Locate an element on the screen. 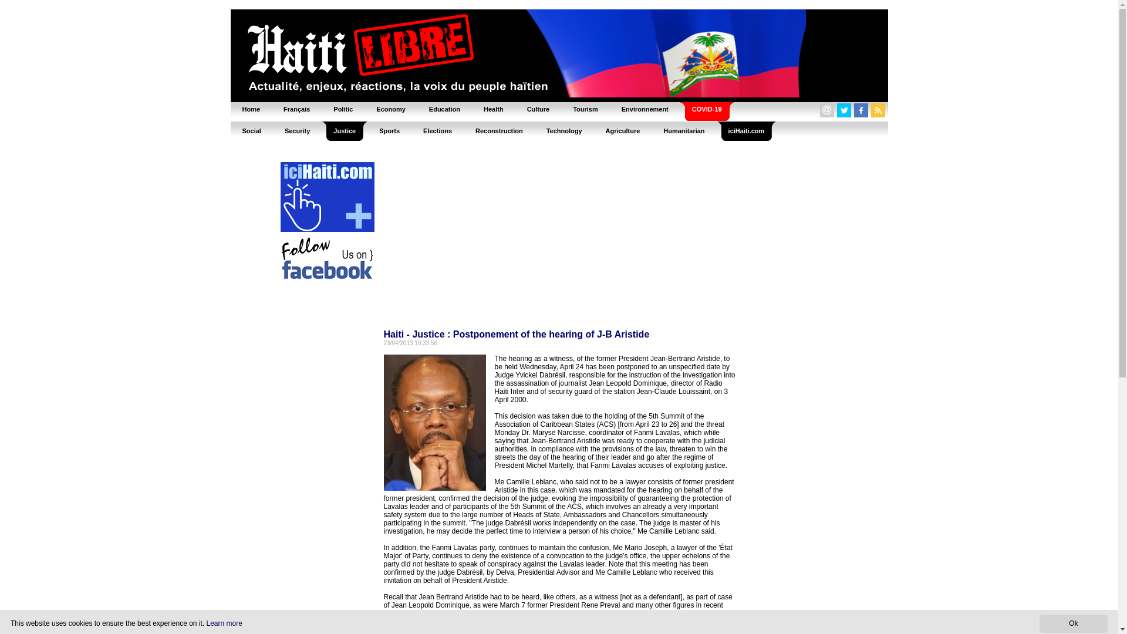  Environnement is located at coordinates (645, 109).